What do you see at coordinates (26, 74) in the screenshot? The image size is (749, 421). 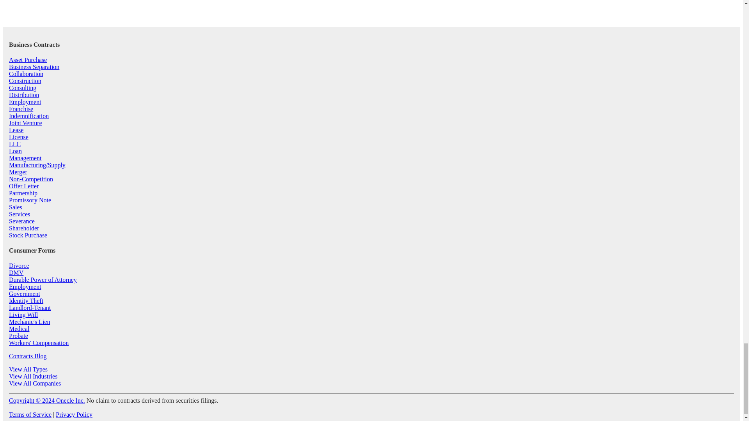 I see `Collaboration` at bounding box center [26, 74].